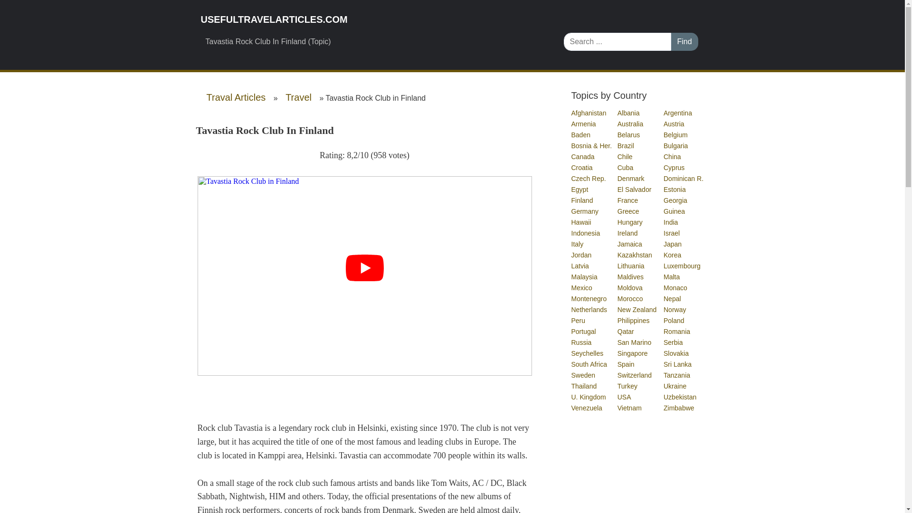  I want to click on Traval Articles, so click(236, 97).